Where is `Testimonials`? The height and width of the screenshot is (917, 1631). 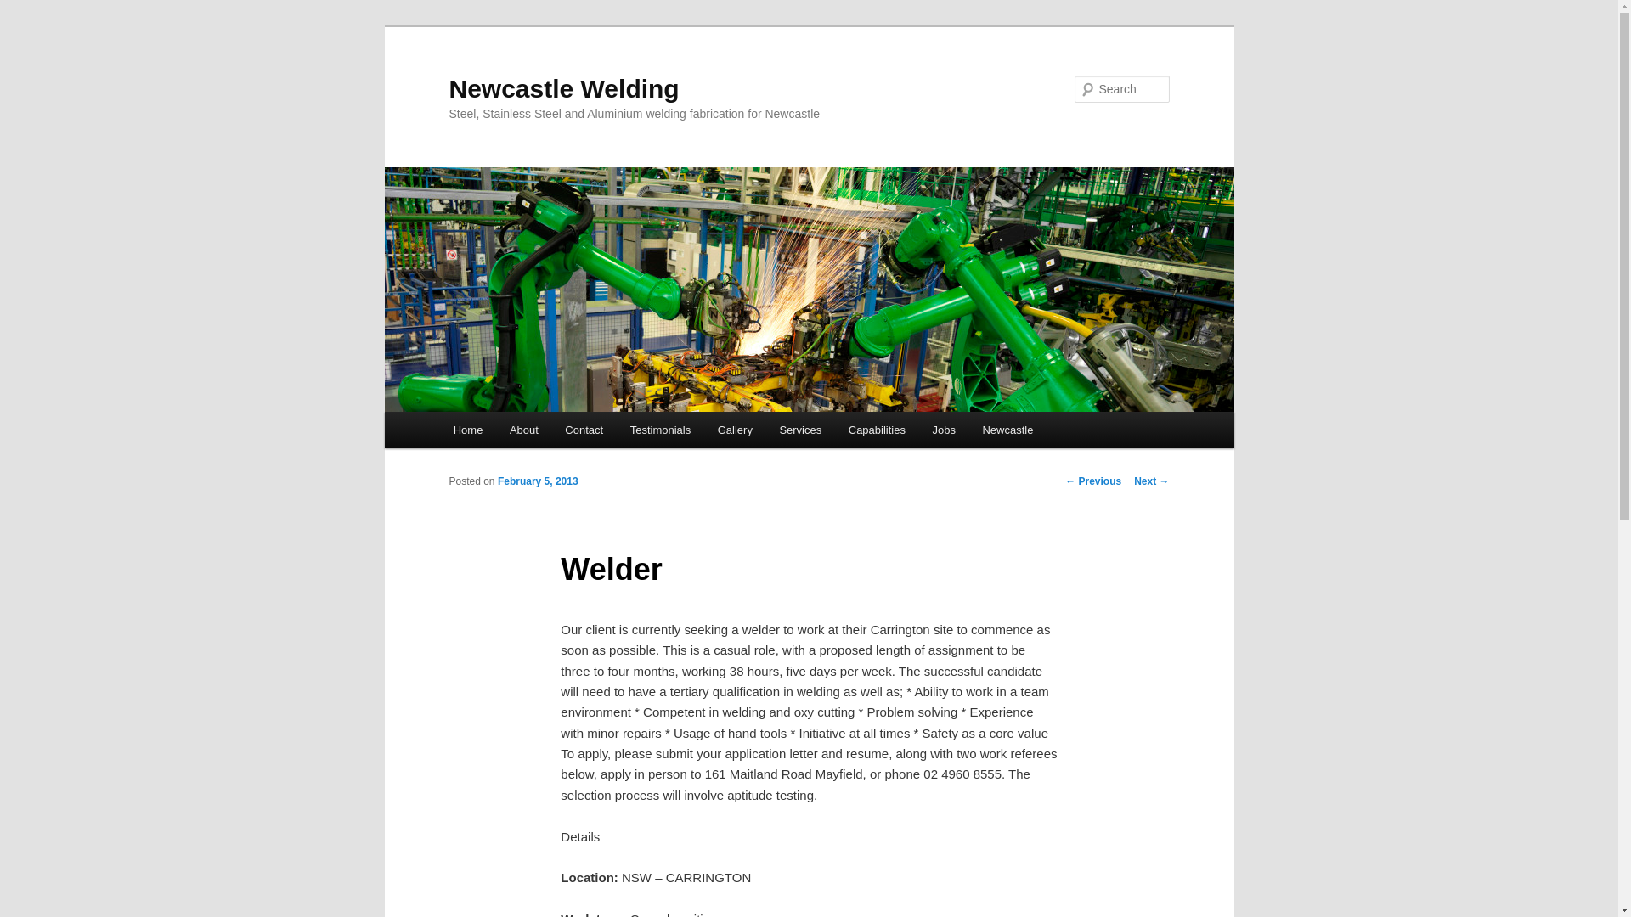
Testimonials is located at coordinates (661, 430).